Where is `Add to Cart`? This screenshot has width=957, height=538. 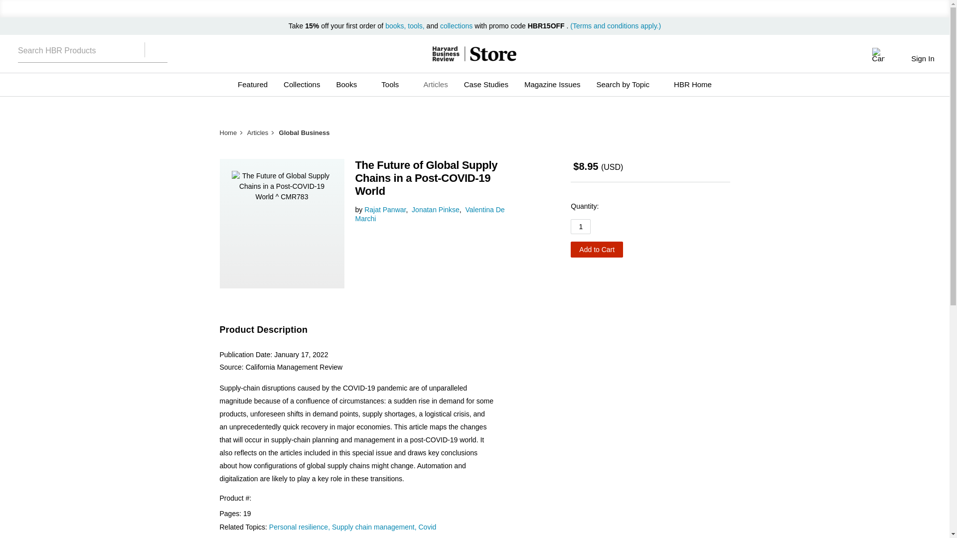
Add to Cart is located at coordinates (596, 249).